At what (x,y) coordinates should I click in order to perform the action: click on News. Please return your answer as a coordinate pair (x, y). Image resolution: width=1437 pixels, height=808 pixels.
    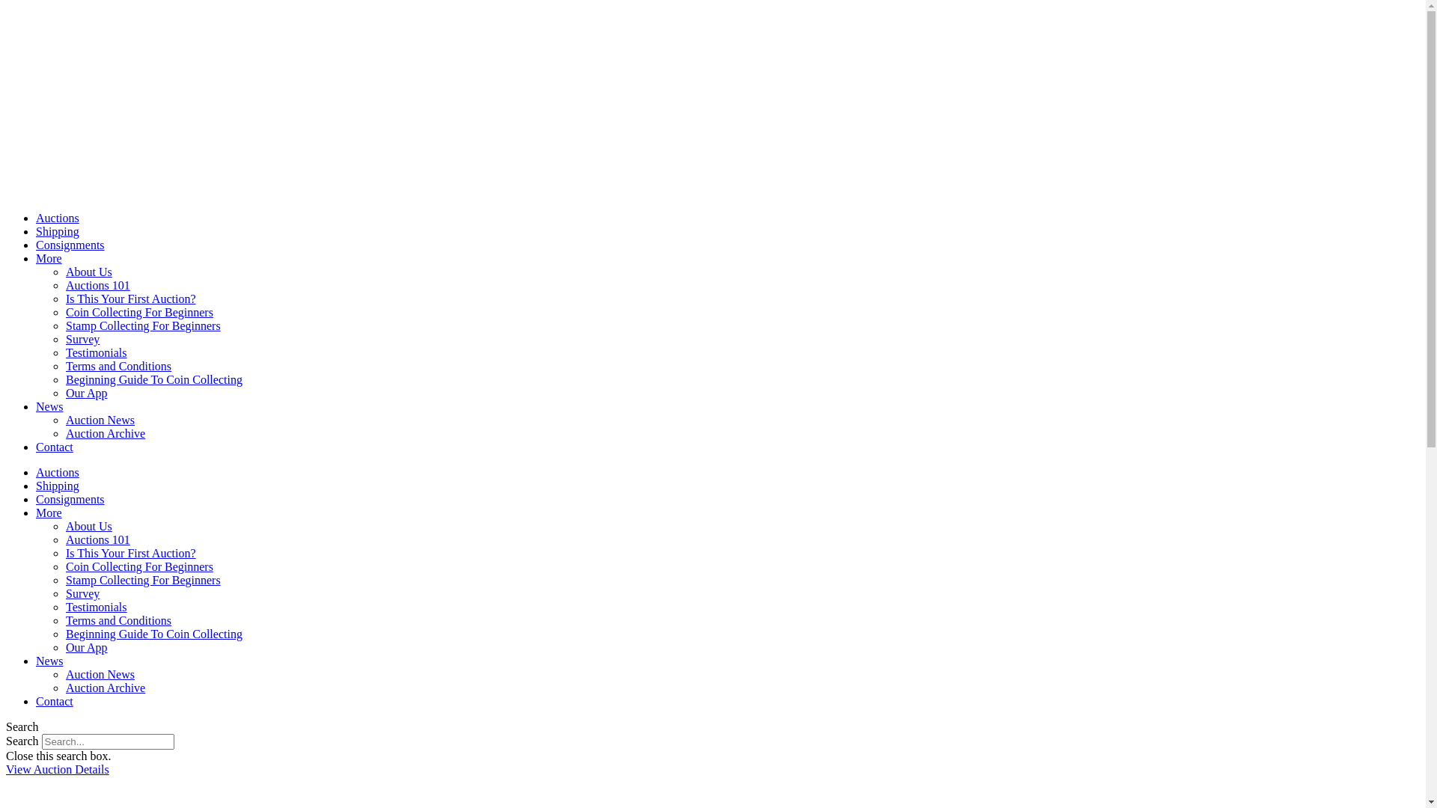
    Looking at the image, I should click on (49, 407).